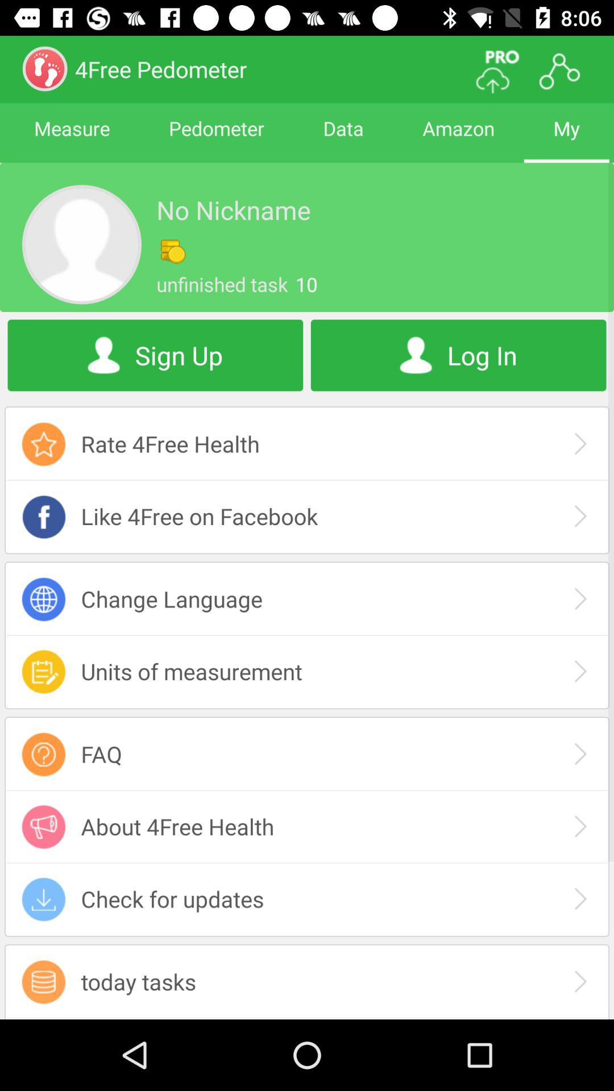 The width and height of the screenshot is (614, 1091). What do you see at coordinates (343, 139) in the screenshot?
I see `click on data` at bounding box center [343, 139].